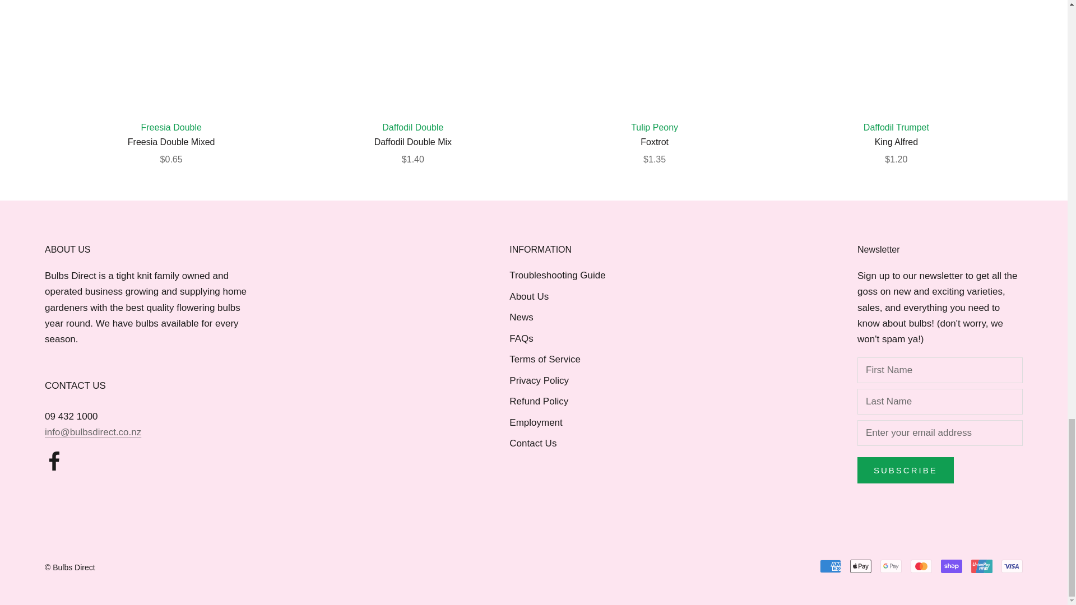  I want to click on Visa, so click(1012, 566).